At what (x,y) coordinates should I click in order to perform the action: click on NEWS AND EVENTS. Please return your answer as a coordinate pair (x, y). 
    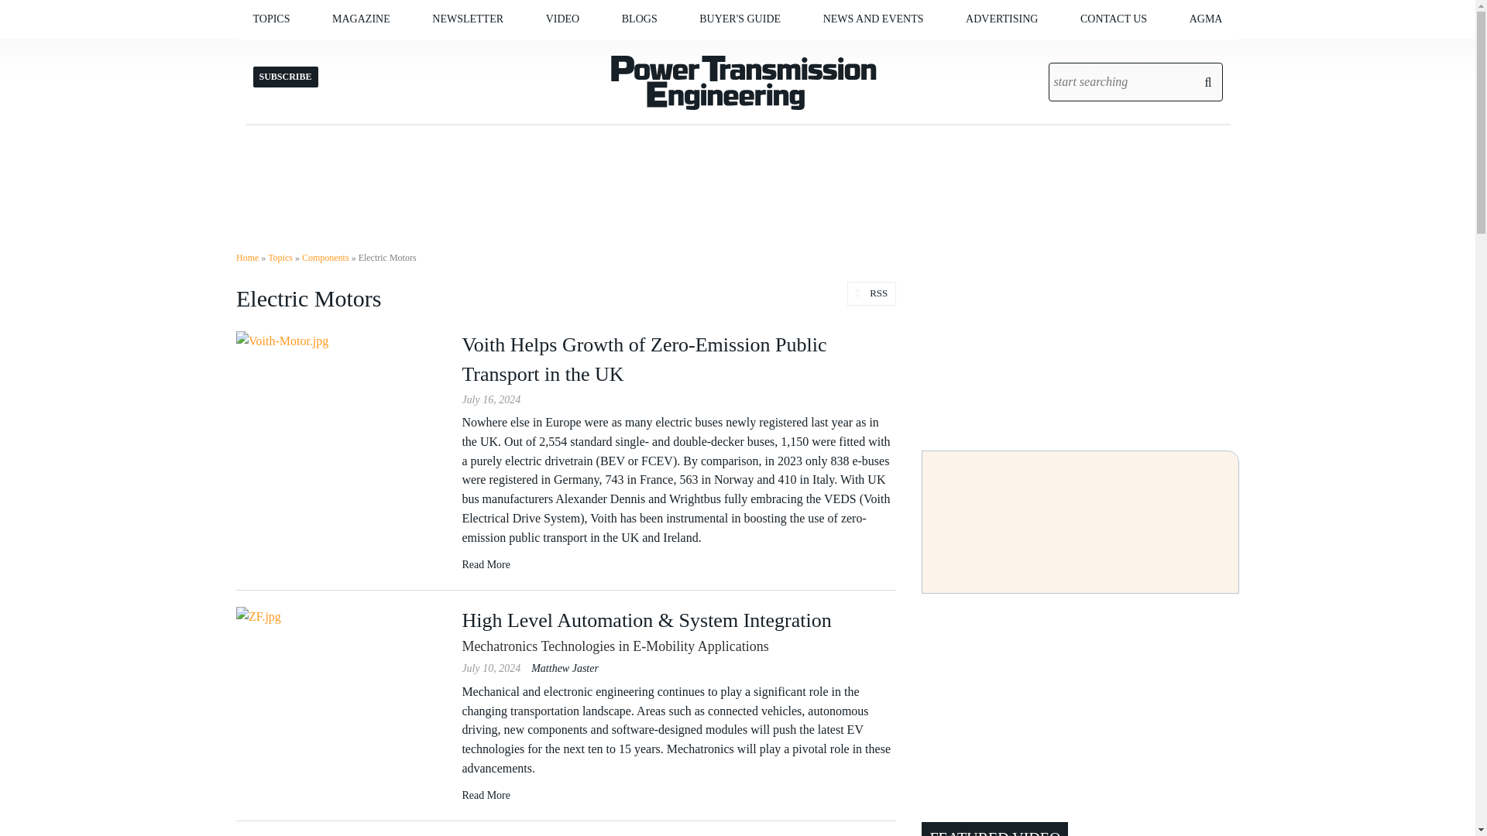
    Looking at the image, I should click on (874, 19).